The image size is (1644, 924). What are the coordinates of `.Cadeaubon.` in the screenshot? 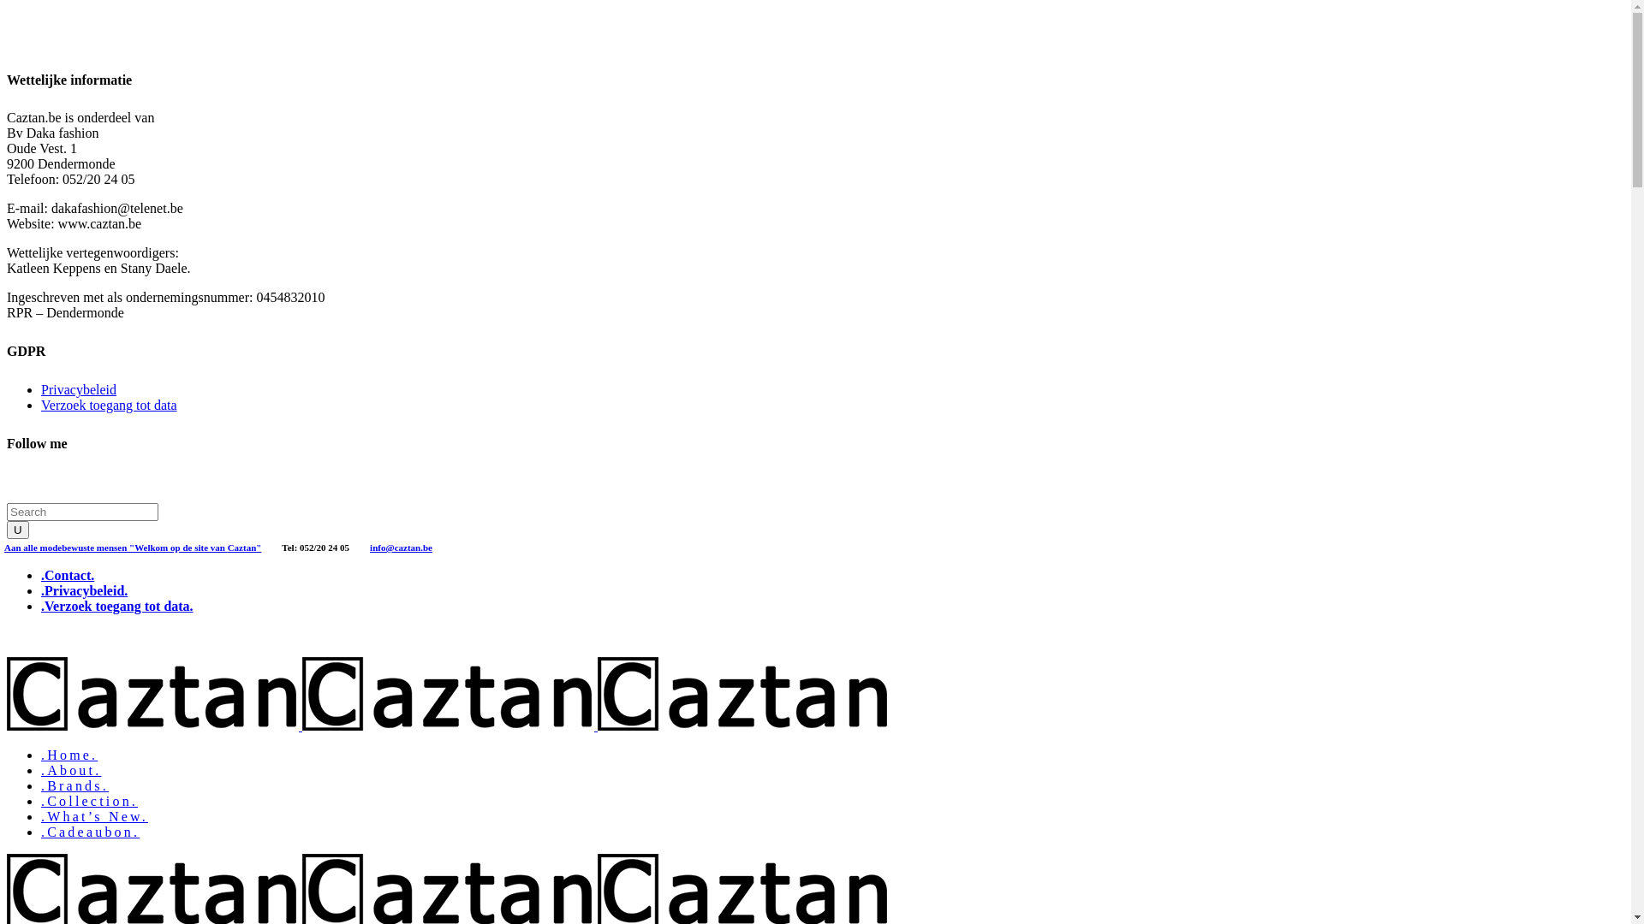 It's located at (91, 832).